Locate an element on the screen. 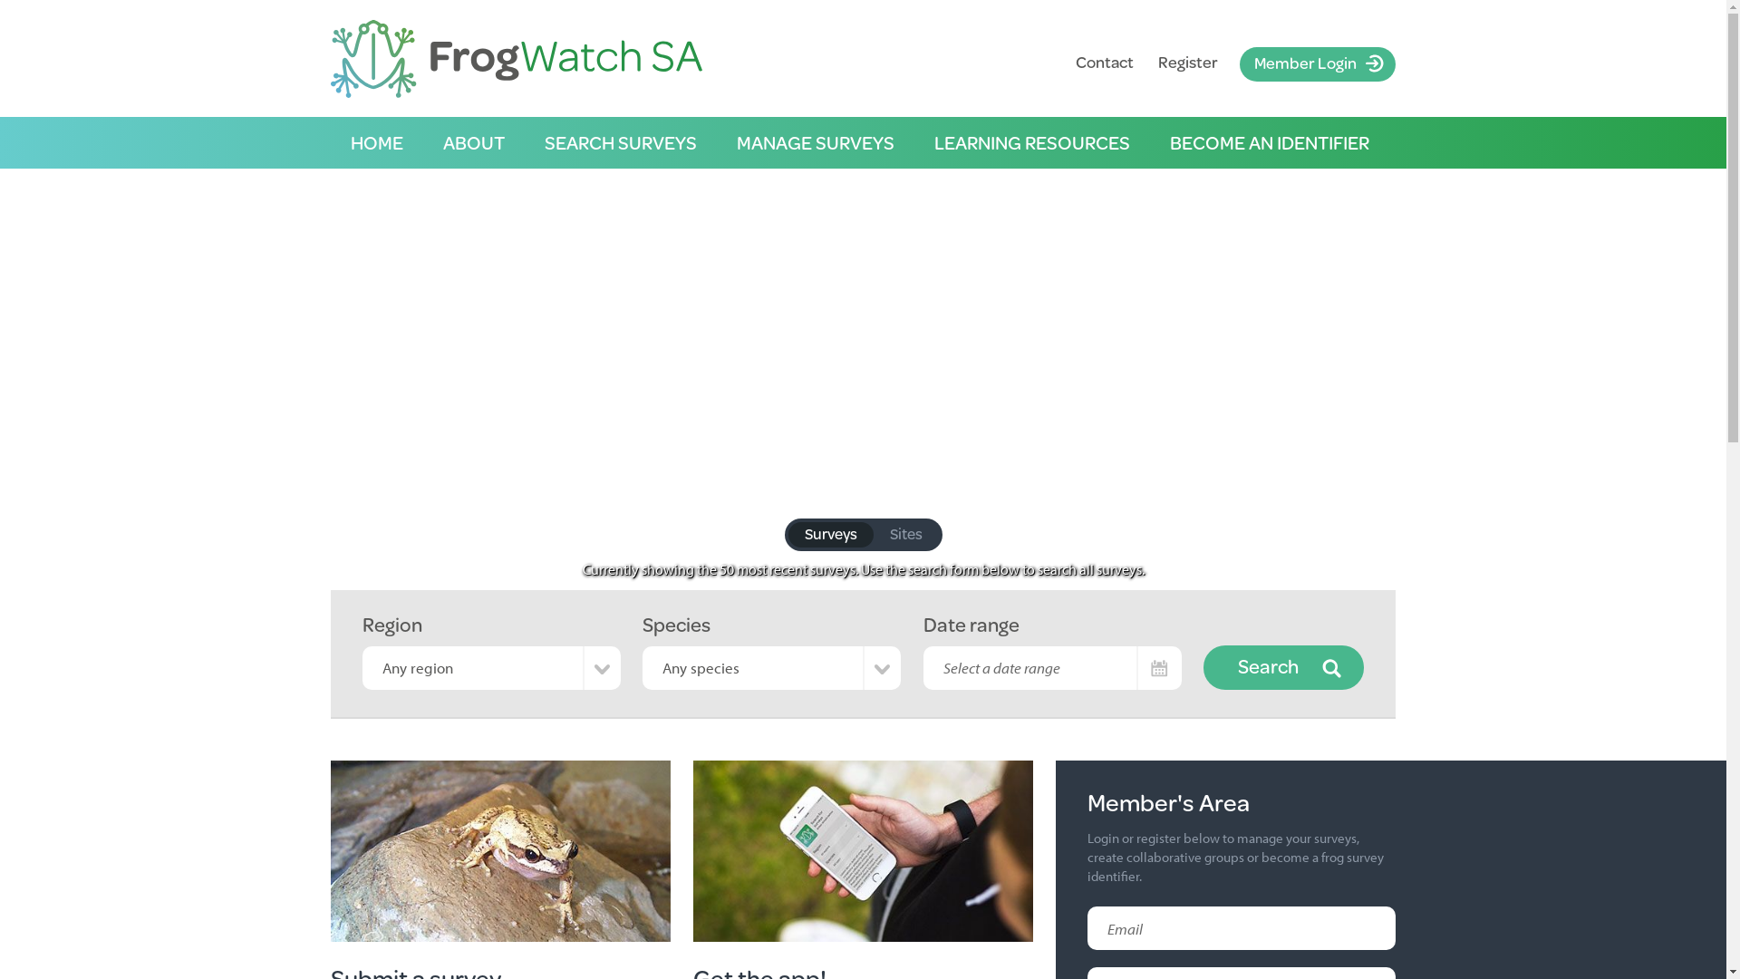  Contact is located at coordinates (1105, 62).